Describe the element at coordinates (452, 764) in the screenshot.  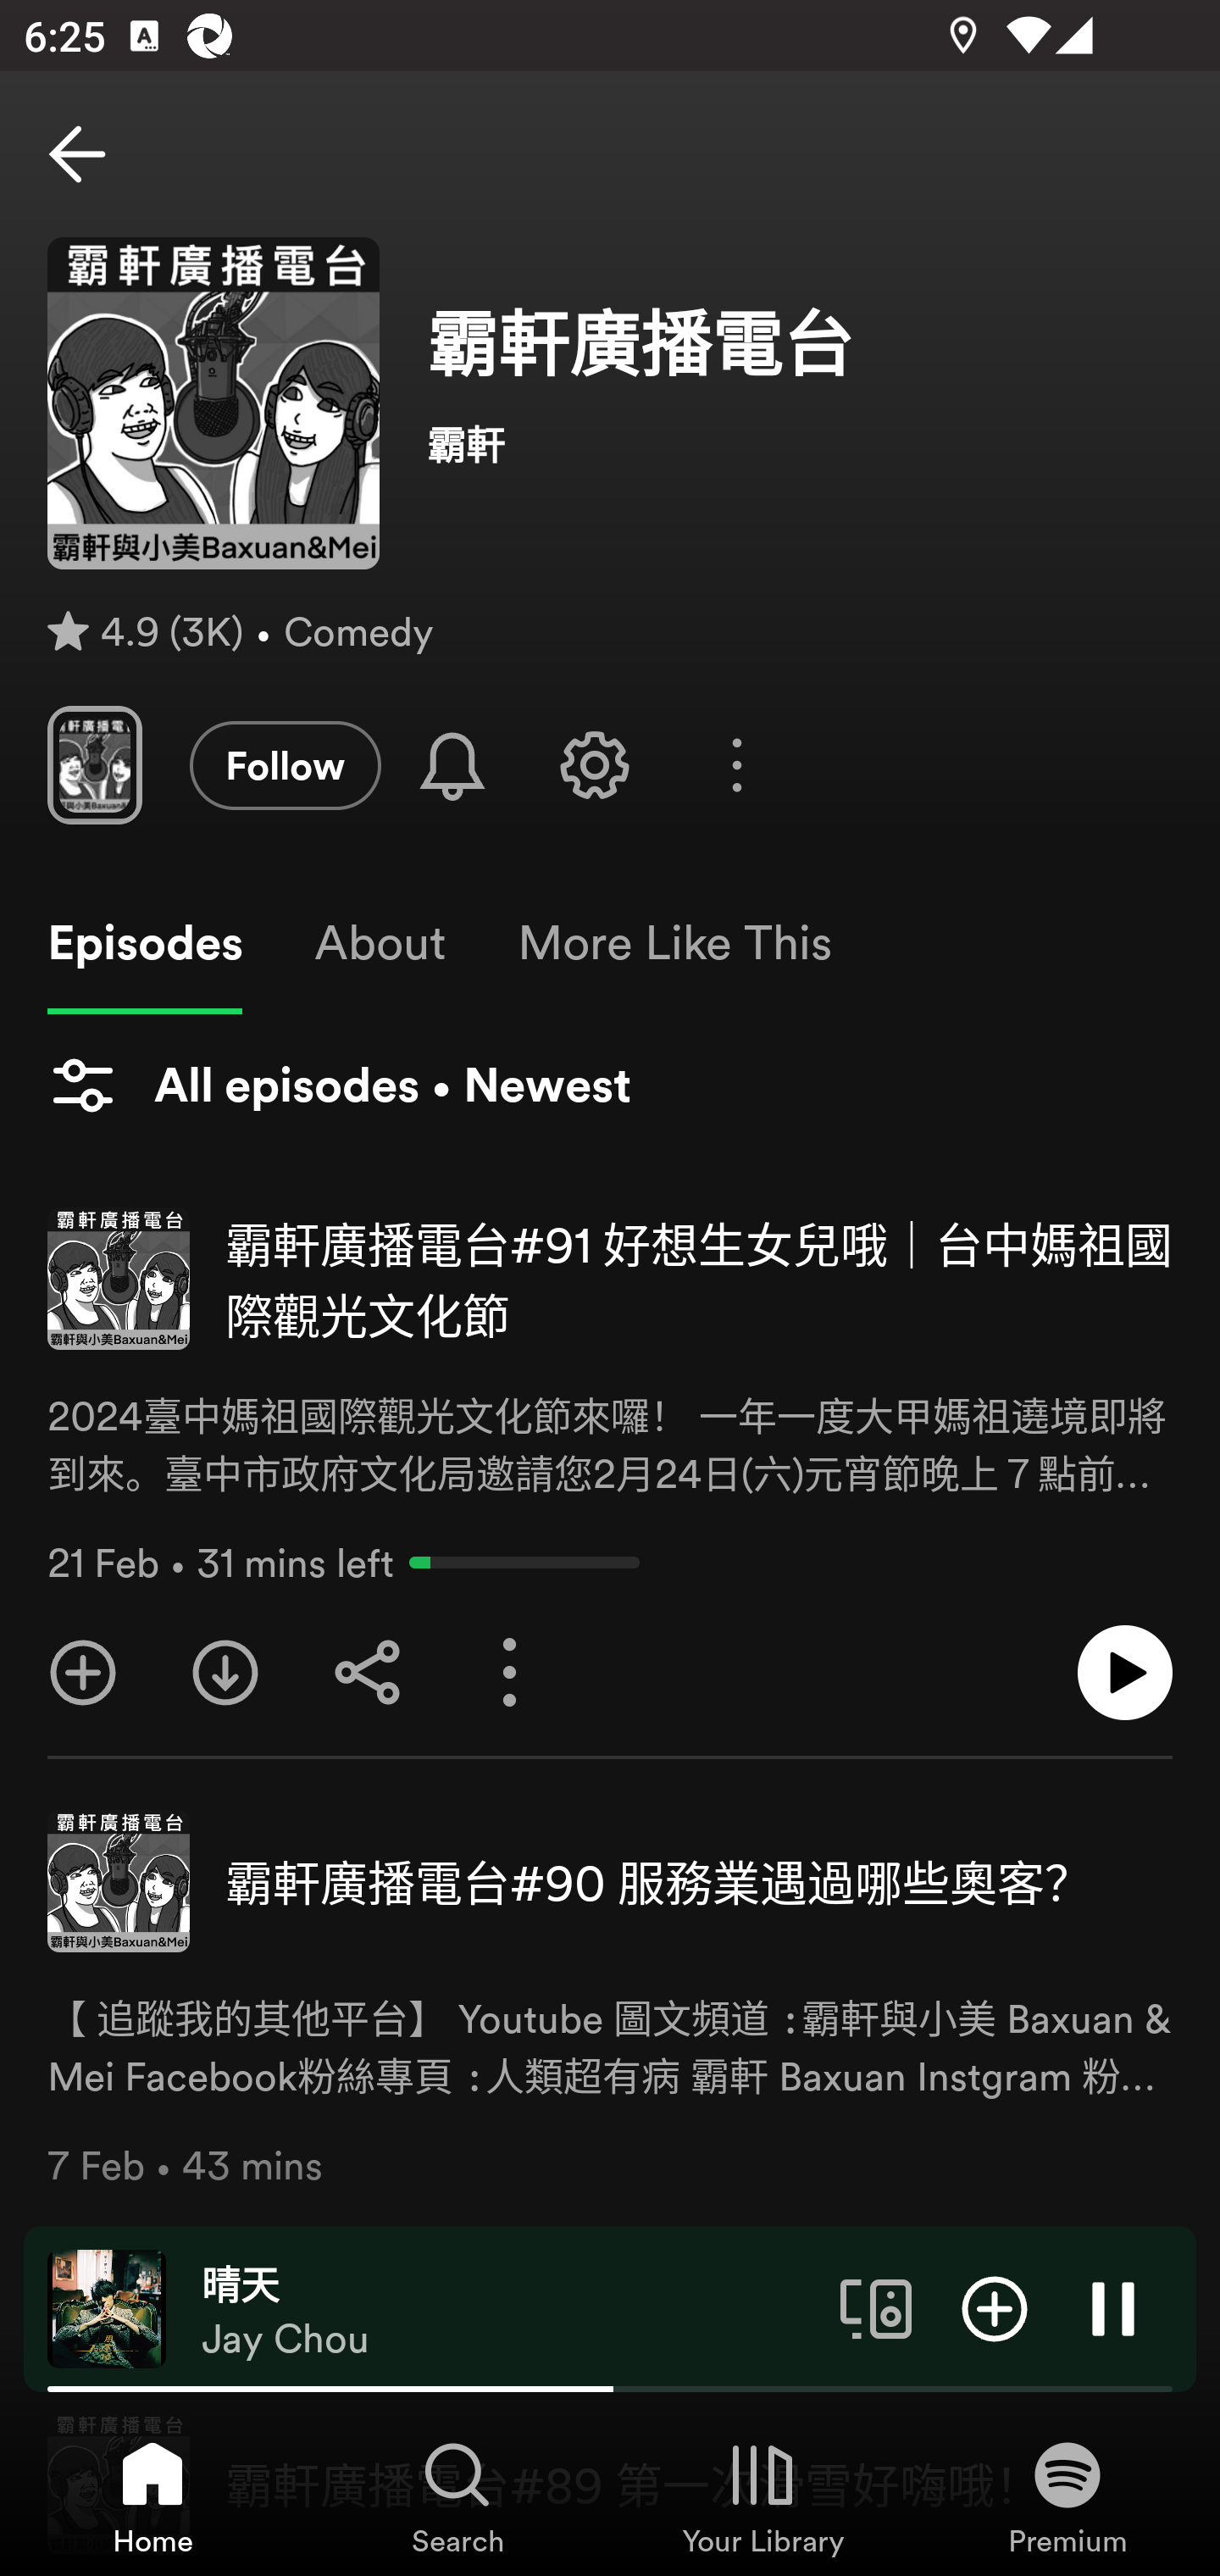
I see `Enable notifications for new episodes of 霸軒廣播電台.` at that location.